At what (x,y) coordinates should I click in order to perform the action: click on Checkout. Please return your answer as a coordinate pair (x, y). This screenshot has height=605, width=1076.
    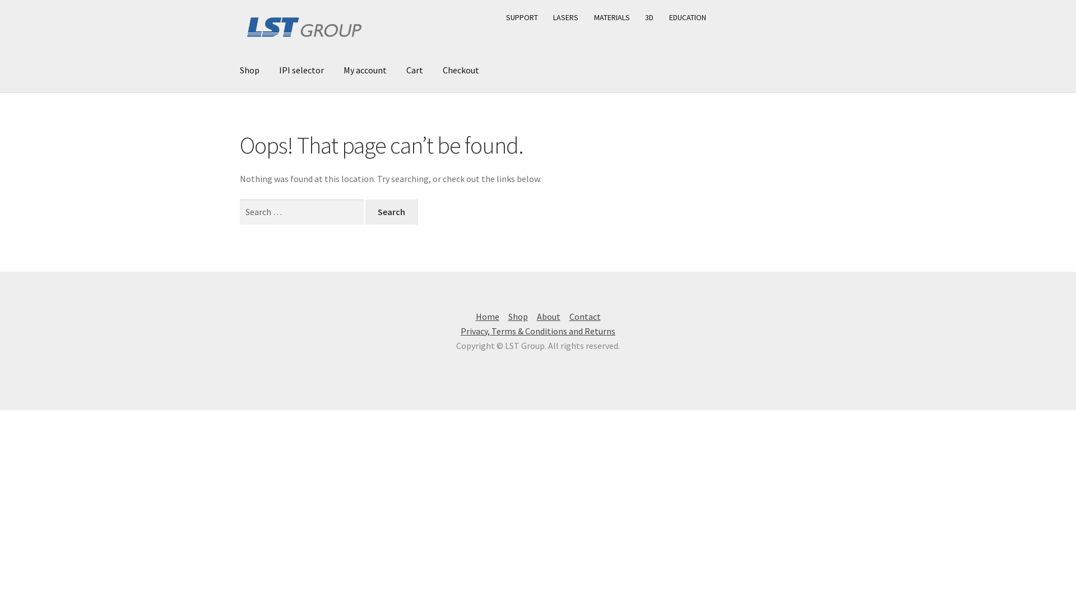
    Looking at the image, I should click on (461, 71).